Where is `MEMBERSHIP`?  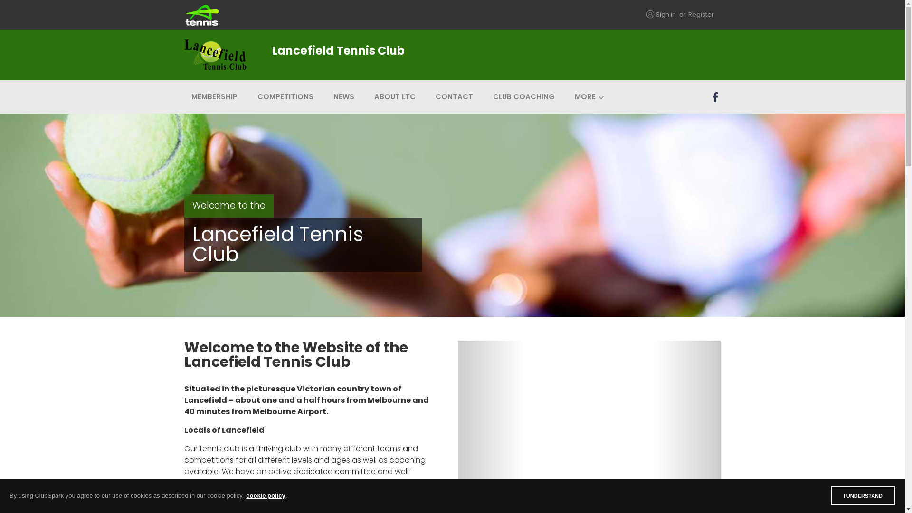 MEMBERSHIP is located at coordinates (215, 97).